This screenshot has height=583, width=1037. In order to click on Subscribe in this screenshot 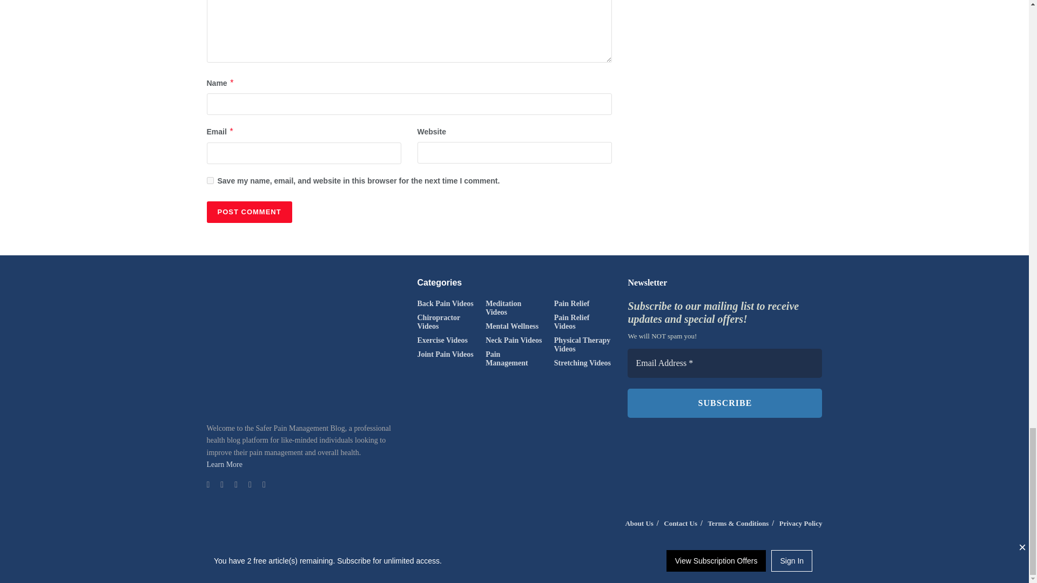, I will do `click(725, 403)`.